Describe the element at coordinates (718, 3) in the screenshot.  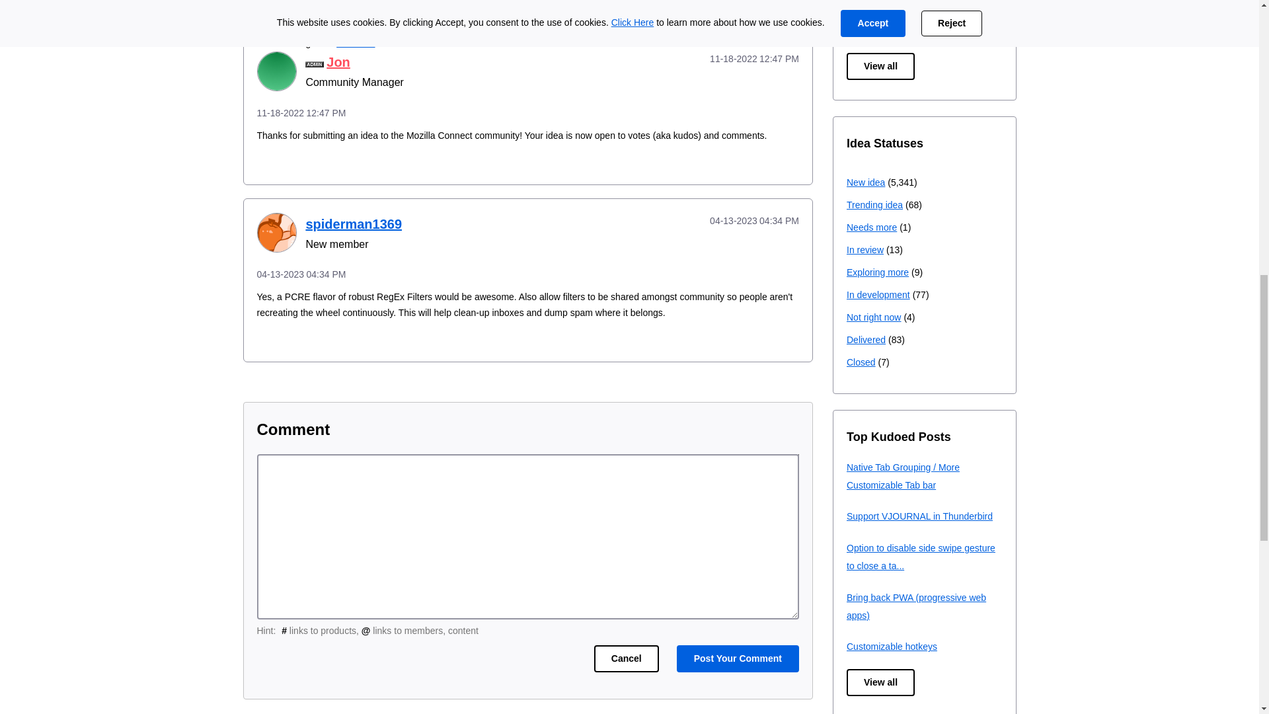
I see `Bookmarks Rework` at that location.